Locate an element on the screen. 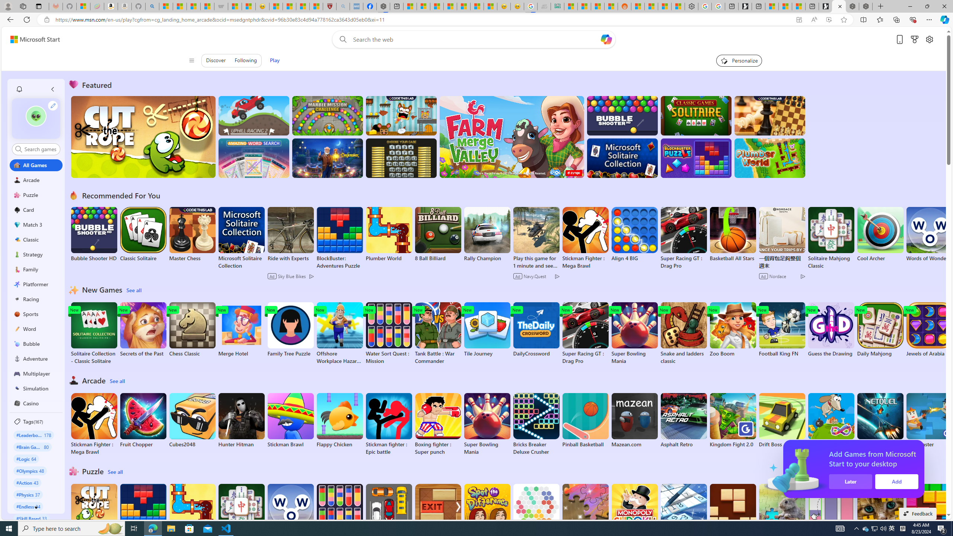 This screenshot has height=536, width=953. Solitaire Collection - Classic Solitaire is located at coordinates (94, 334).